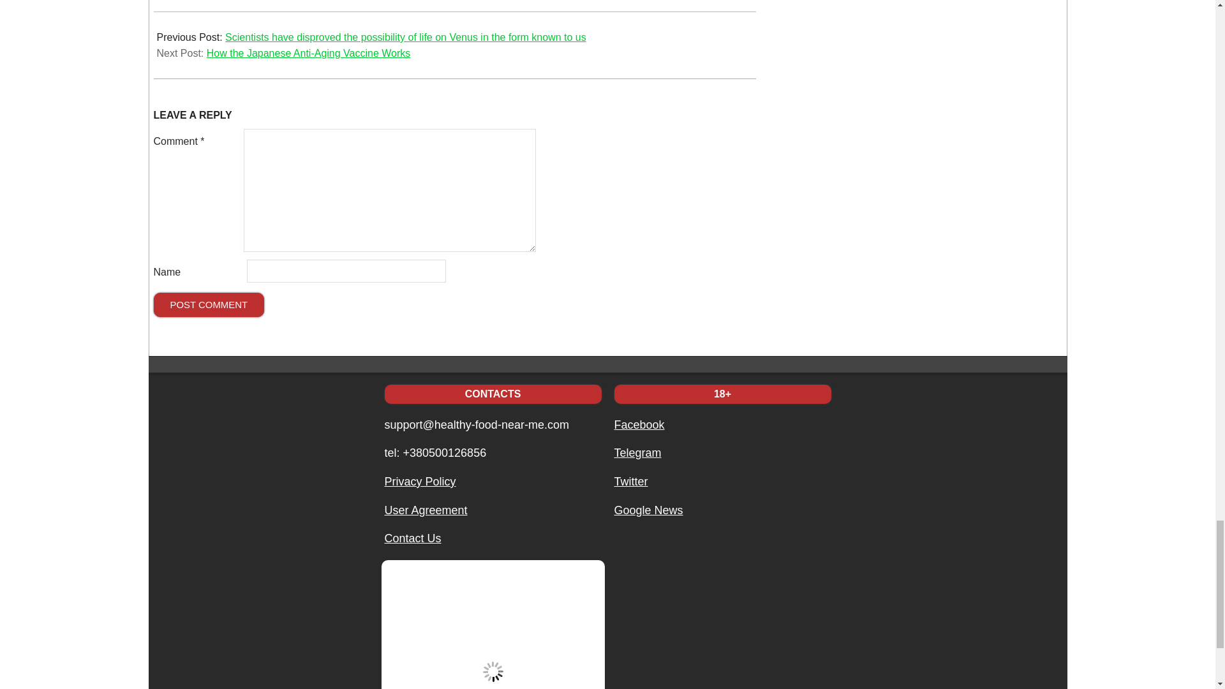 The height and width of the screenshot is (689, 1225). I want to click on Post Comment, so click(209, 305).